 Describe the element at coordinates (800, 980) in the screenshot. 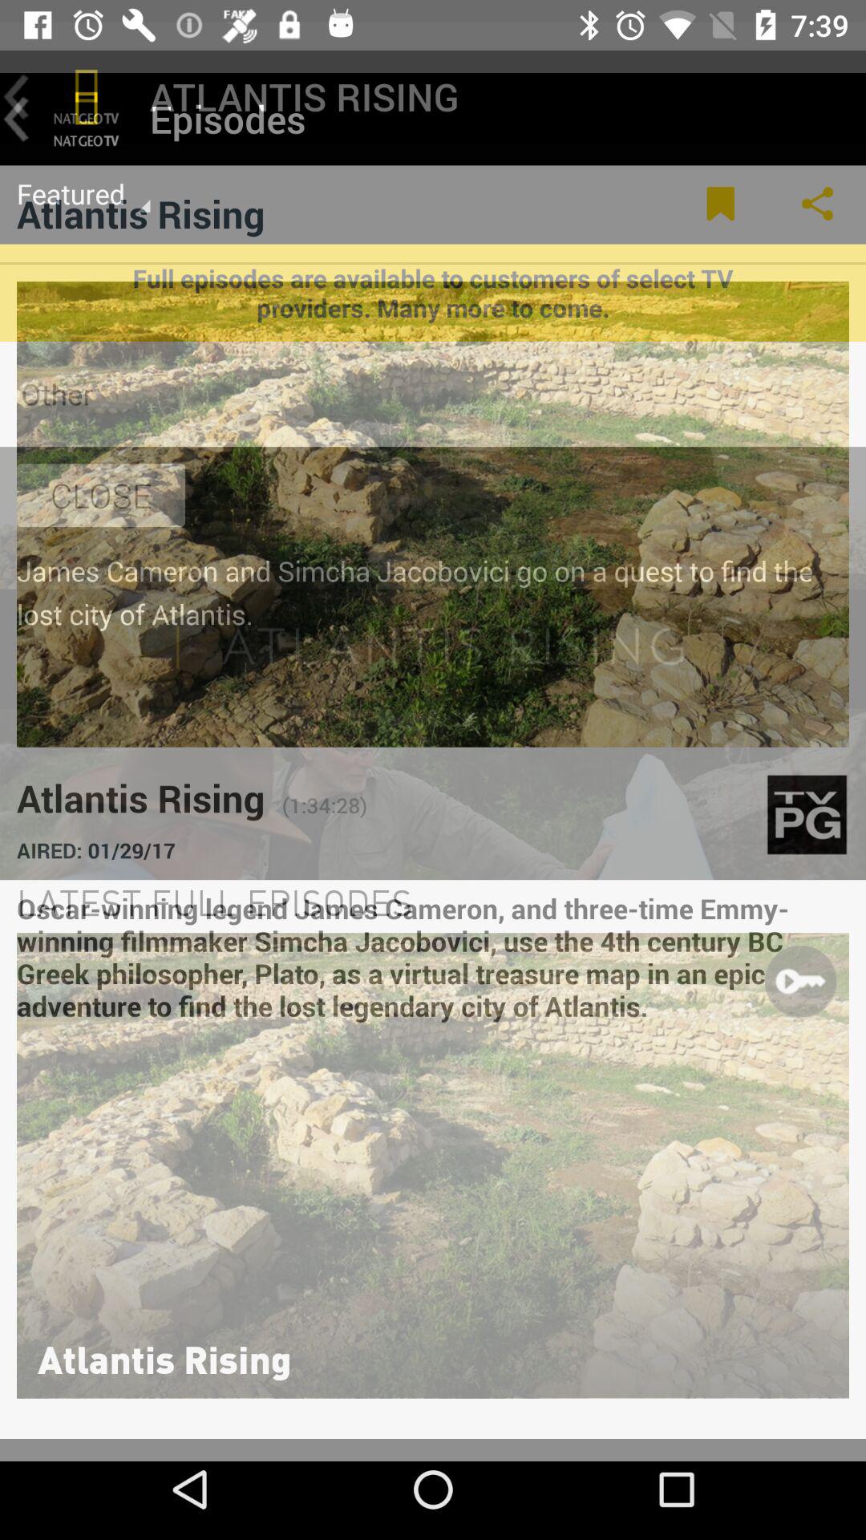

I see `icon at the top right corner of second image` at that location.